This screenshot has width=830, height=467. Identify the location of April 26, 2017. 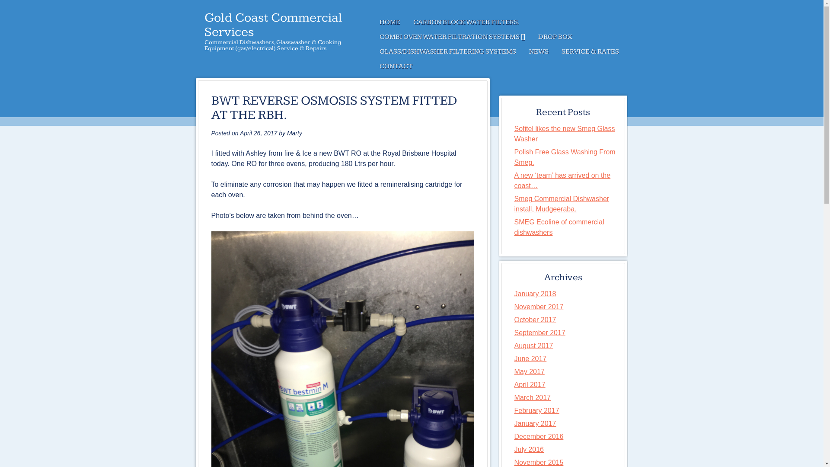
(259, 133).